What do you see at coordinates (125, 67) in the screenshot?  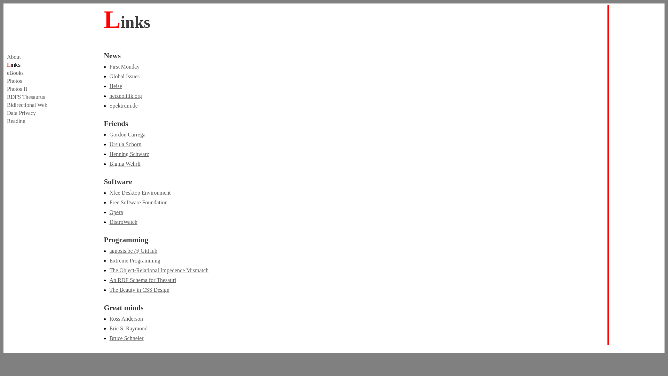 I see `First Monday` at bounding box center [125, 67].